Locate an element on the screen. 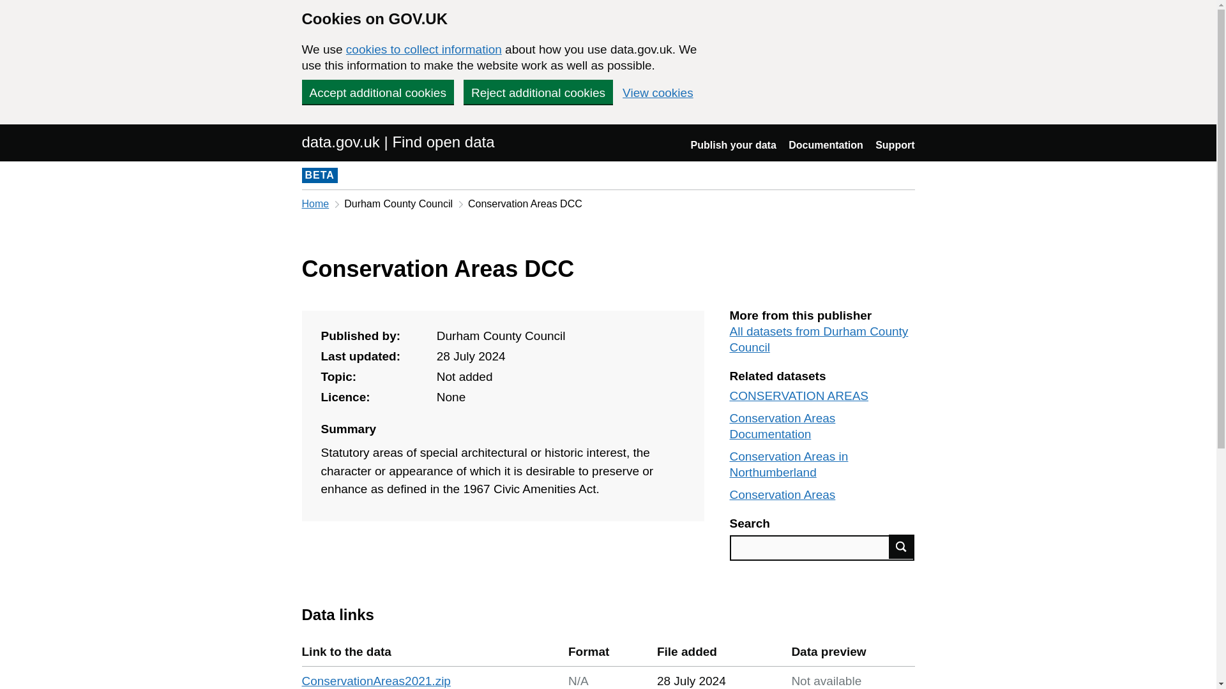  Reject additional cookies is located at coordinates (538, 92).